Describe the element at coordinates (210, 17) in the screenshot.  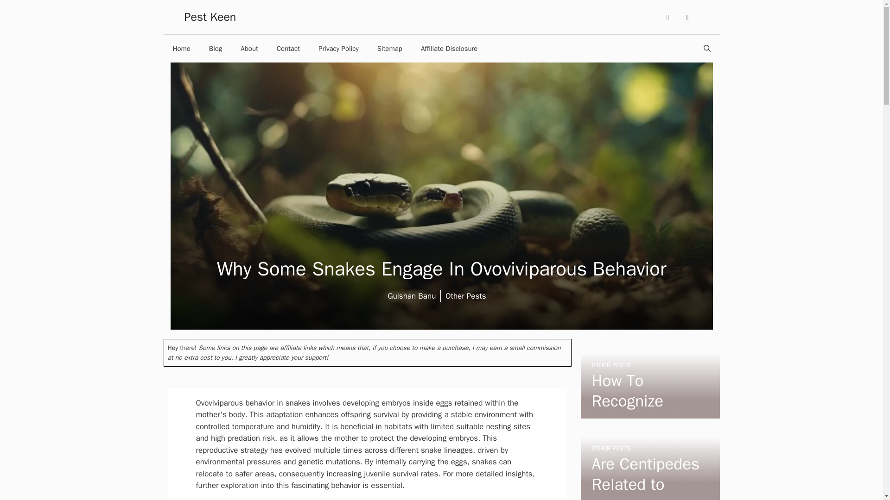
I see `Pest Keen` at that location.